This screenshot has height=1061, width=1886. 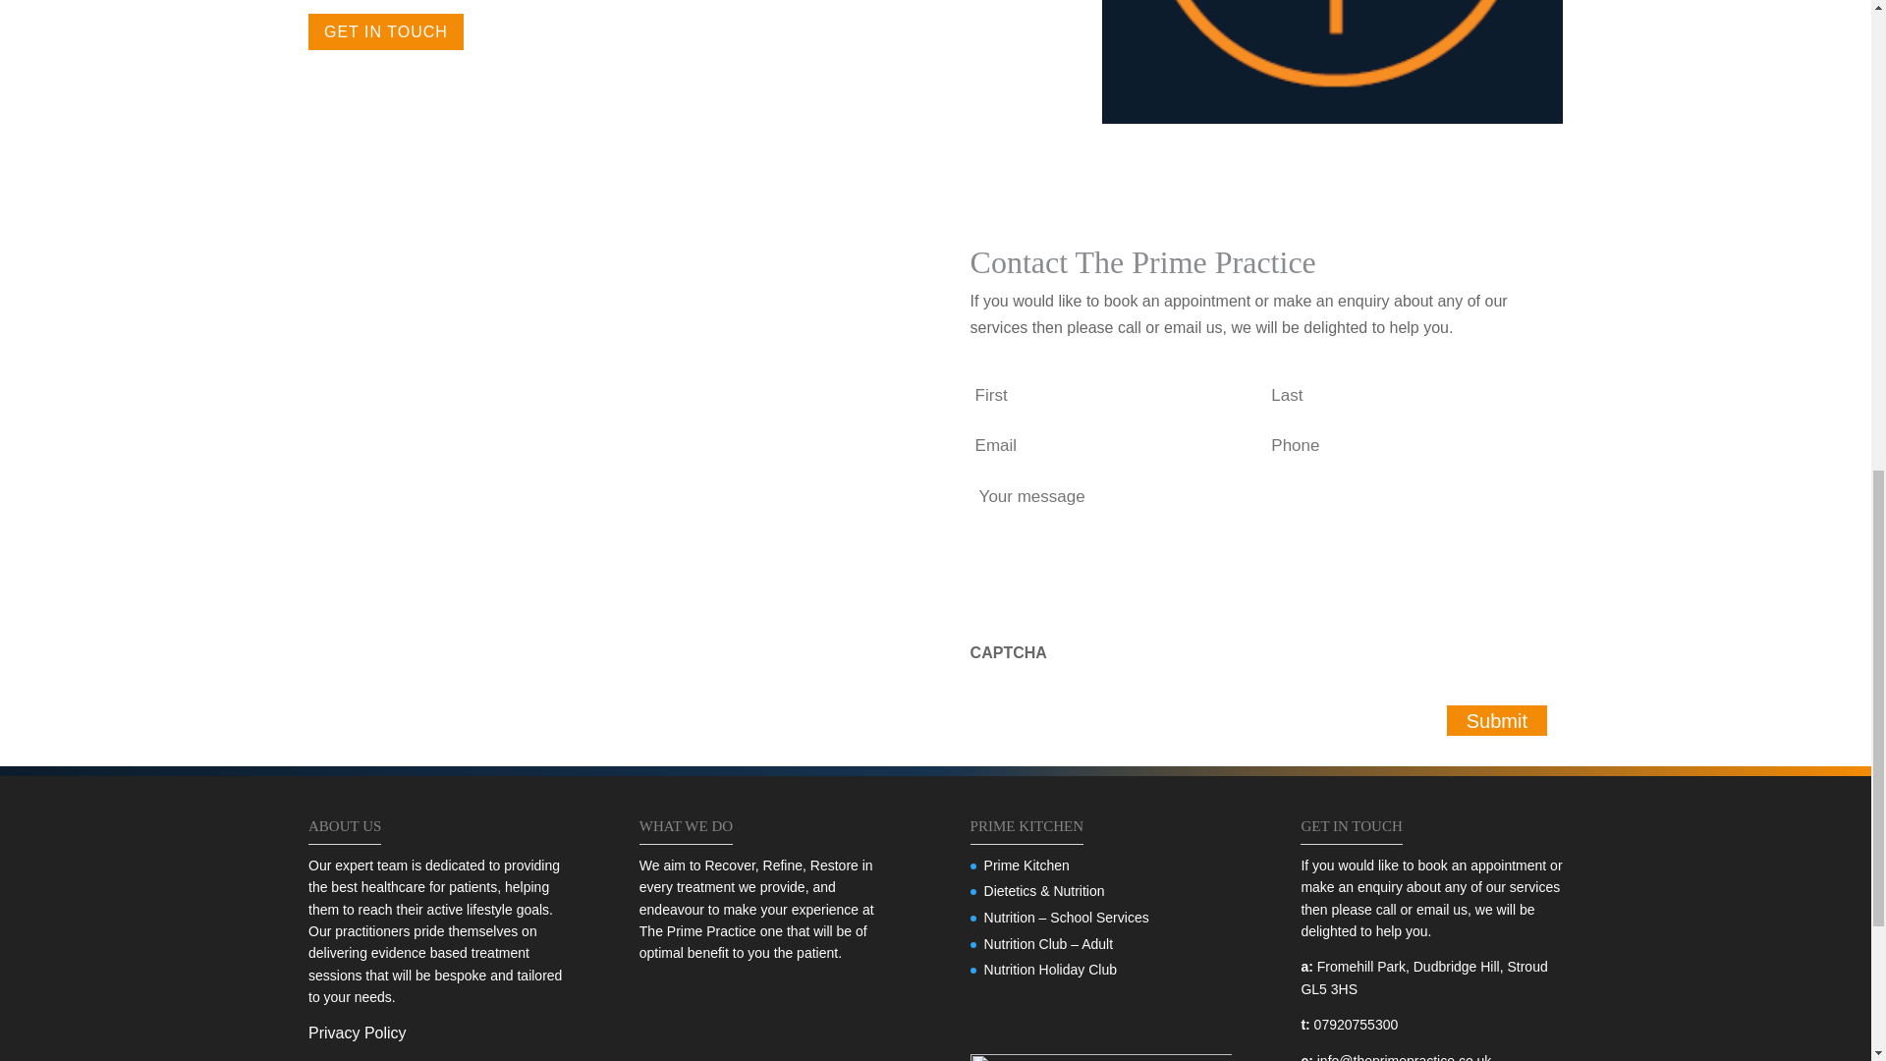 I want to click on Submit, so click(x=1496, y=721).